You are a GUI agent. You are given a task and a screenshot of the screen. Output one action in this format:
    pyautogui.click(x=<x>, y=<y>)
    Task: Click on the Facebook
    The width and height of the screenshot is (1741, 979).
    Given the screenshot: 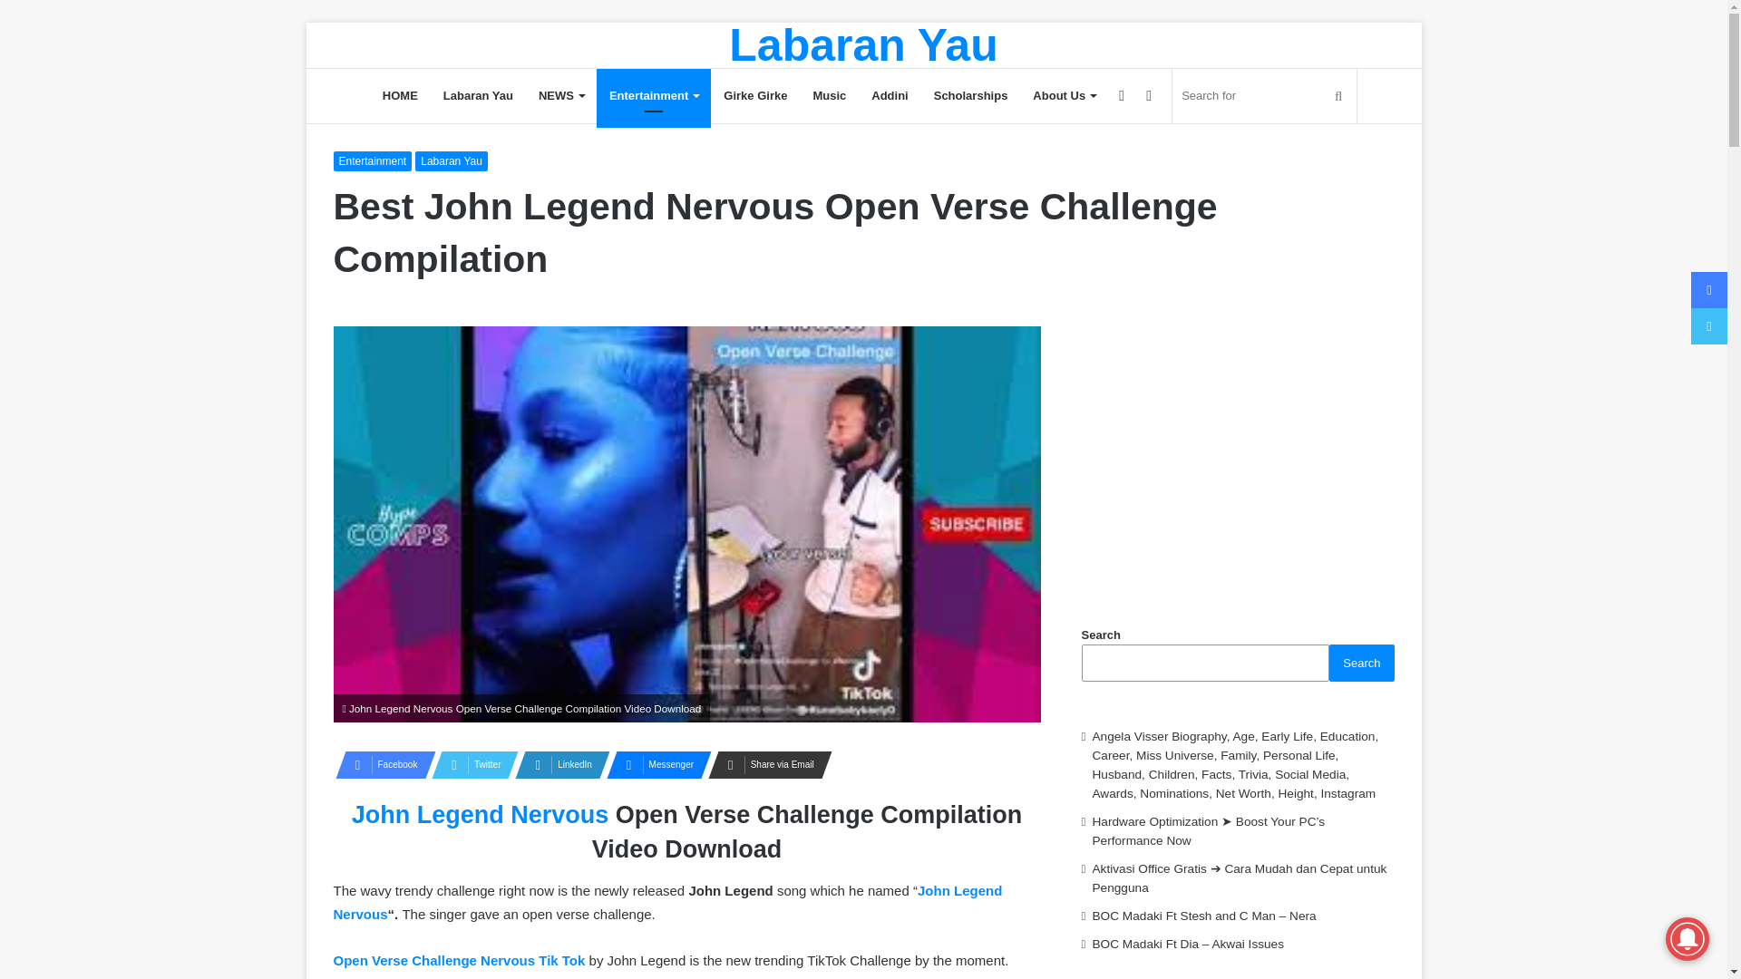 What is the action you would take?
    pyautogui.click(x=380, y=765)
    